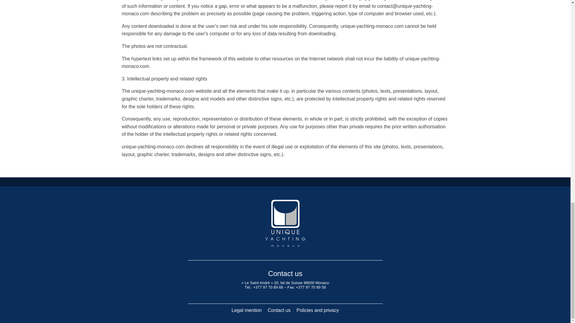 The height and width of the screenshot is (323, 575). What do you see at coordinates (279, 310) in the screenshot?
I see `Contact us` at bounding box center [279, 310].